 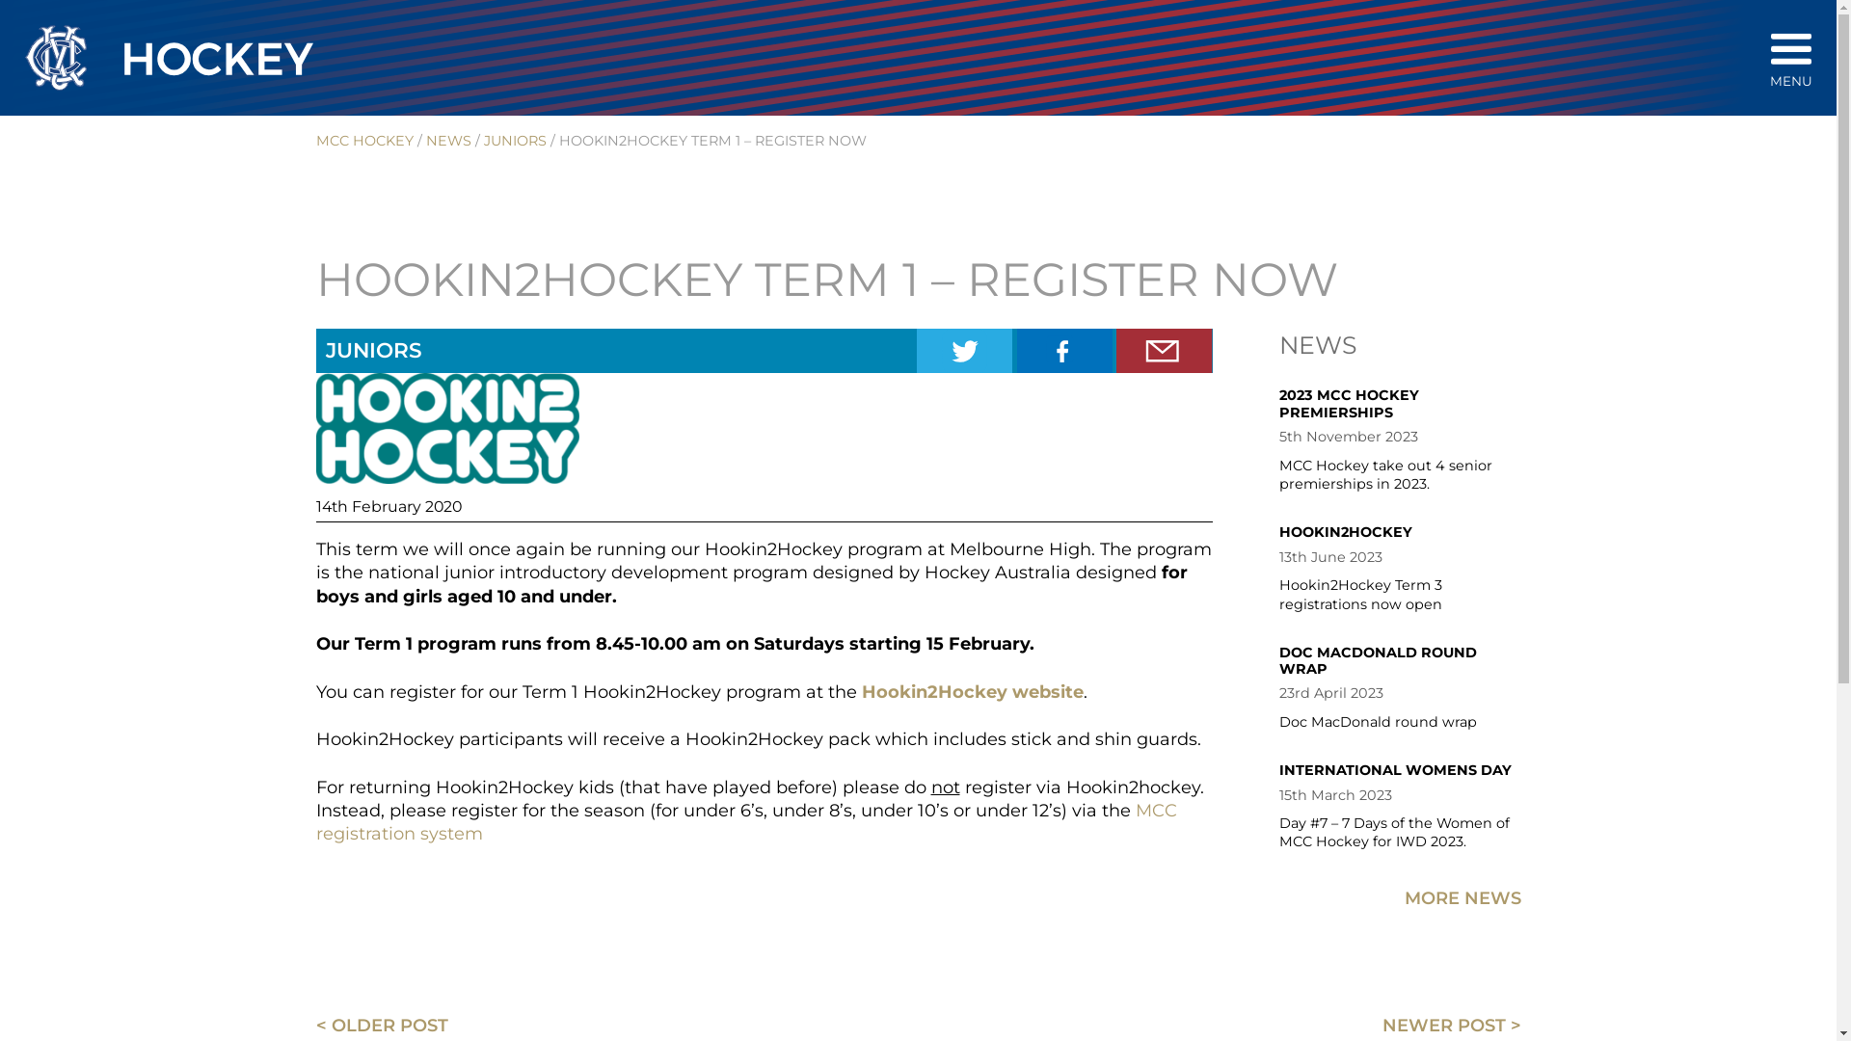 I want to click on MCC HOCKEY, so click(x=364, y=141).